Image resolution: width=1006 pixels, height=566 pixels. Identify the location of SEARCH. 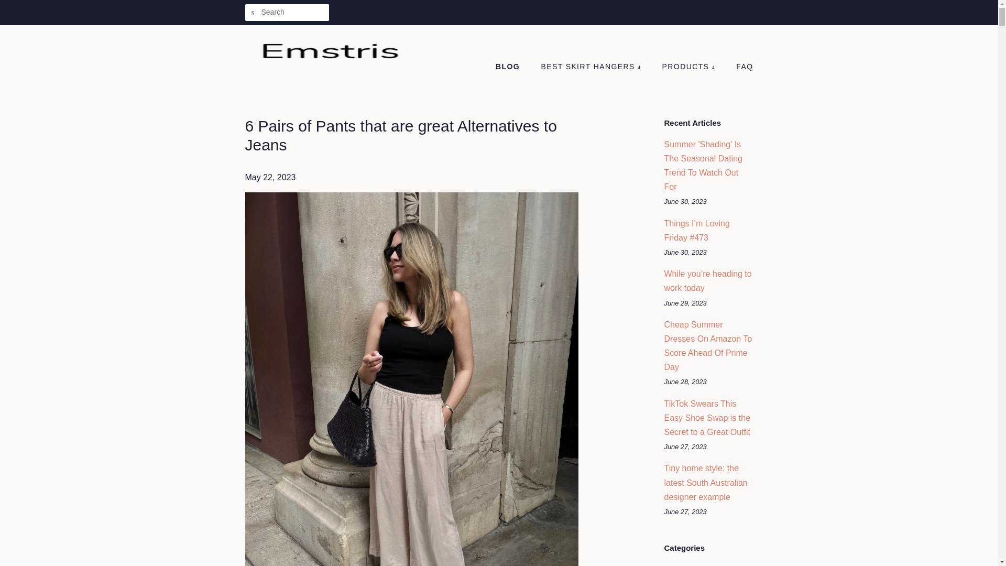
(254, 13).